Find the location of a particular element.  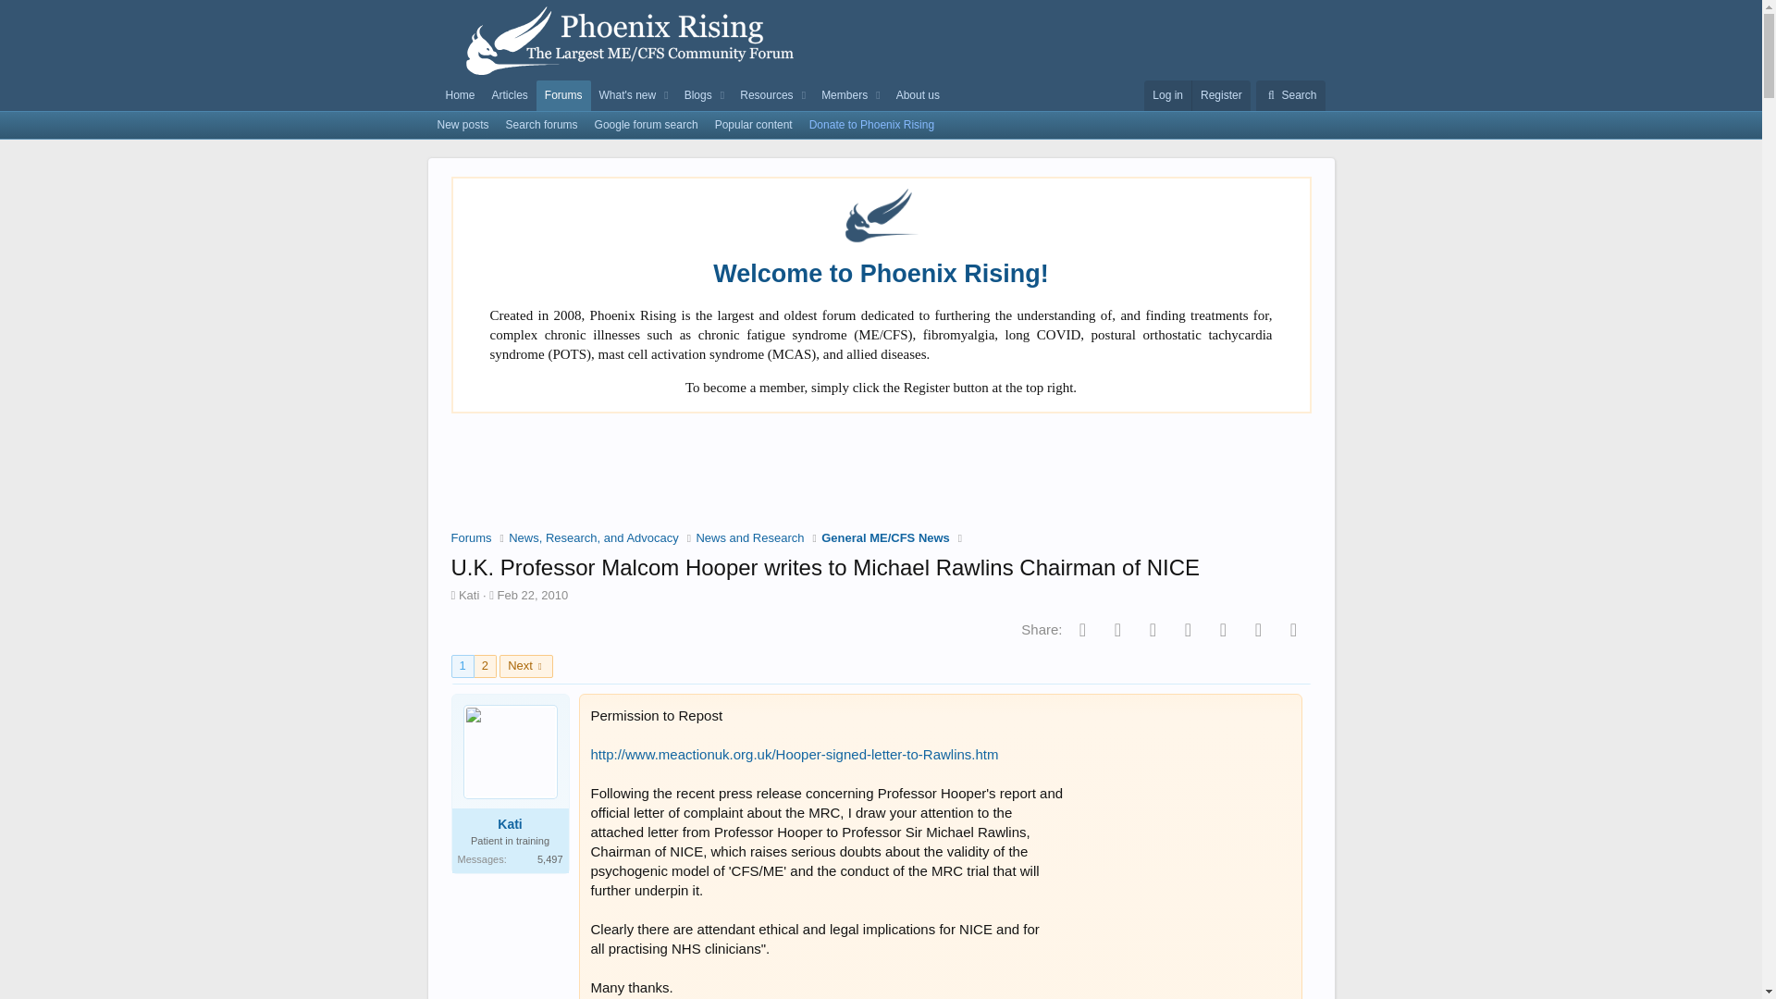

About us is located at coordinates (918, 95).